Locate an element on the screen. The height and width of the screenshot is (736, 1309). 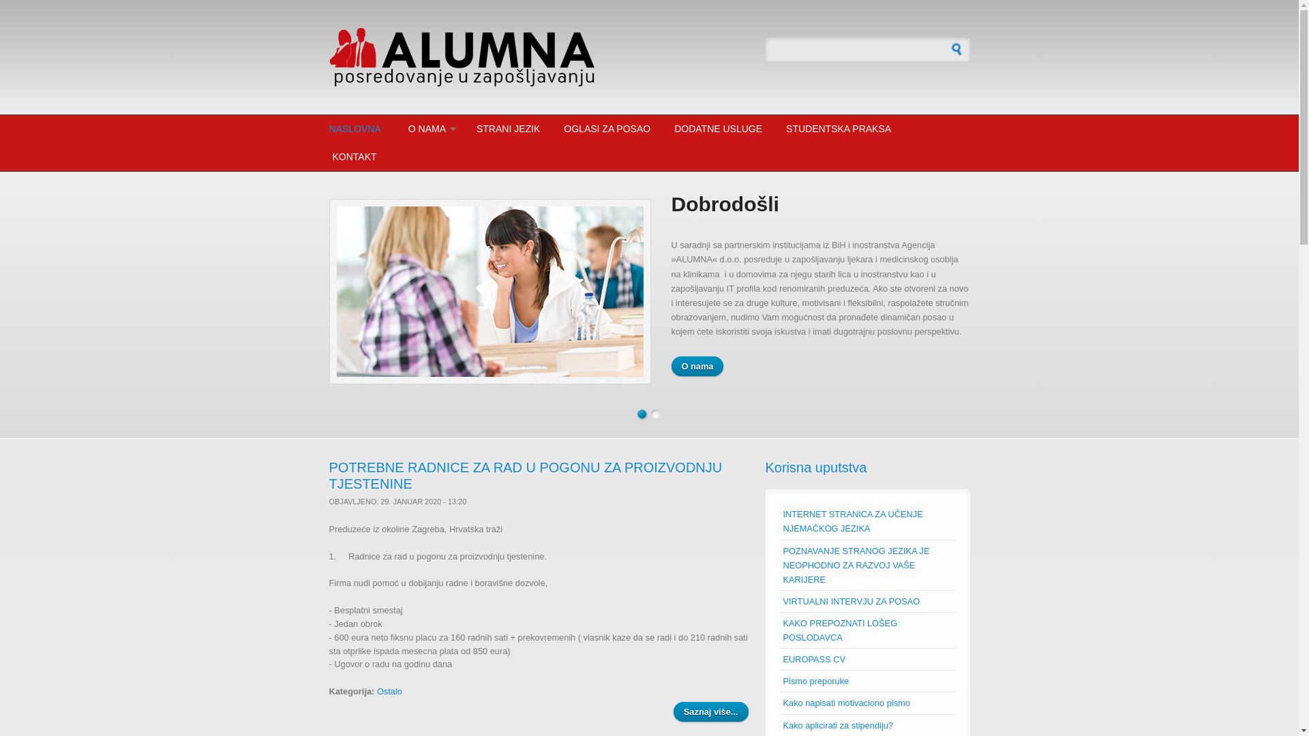
Skip to main content is located at coordinates (40, 0).